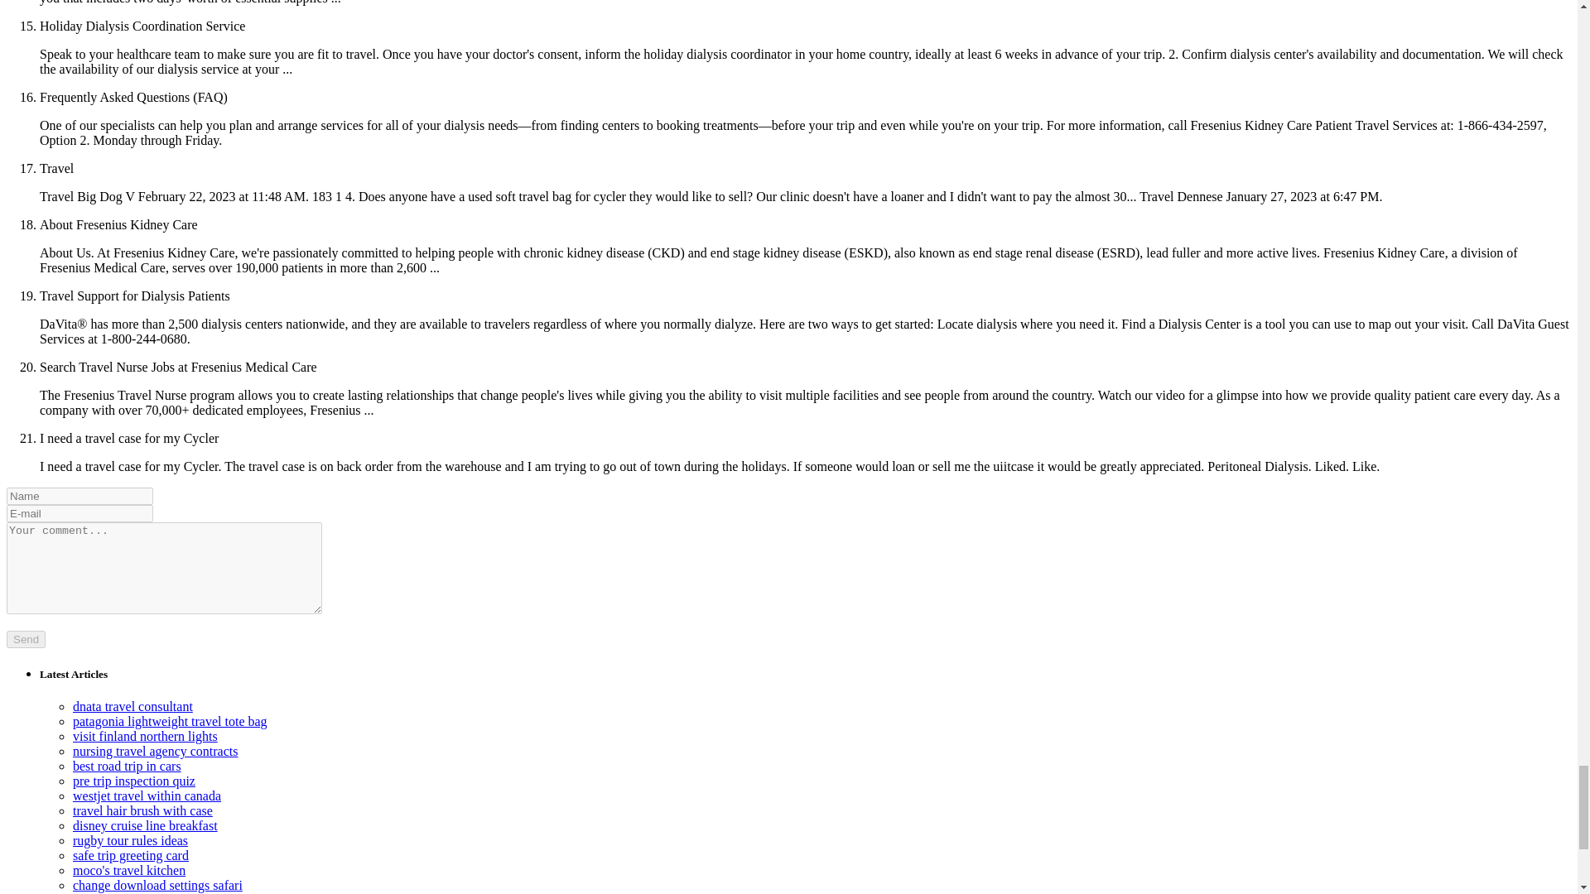 Image resolution: width=1590 pixels, height=894 pixels. What do you see at coordinates (132, 705) in the screenshot?
I see `dnata travel consultant` at bounding box center [132, 705].